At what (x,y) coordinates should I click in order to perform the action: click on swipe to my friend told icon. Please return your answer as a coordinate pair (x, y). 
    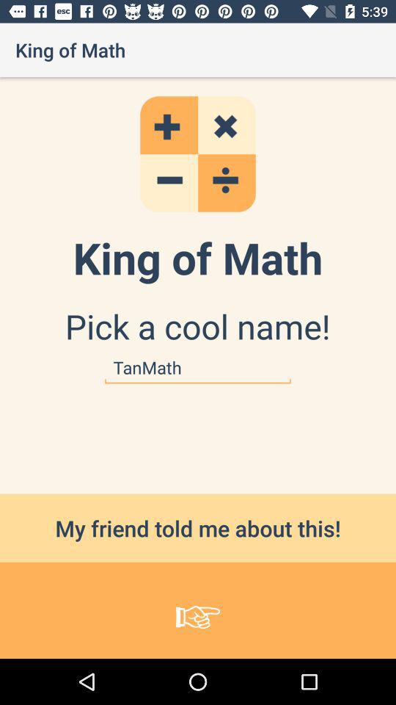
    Looking at the image, I should click on (198, 527).